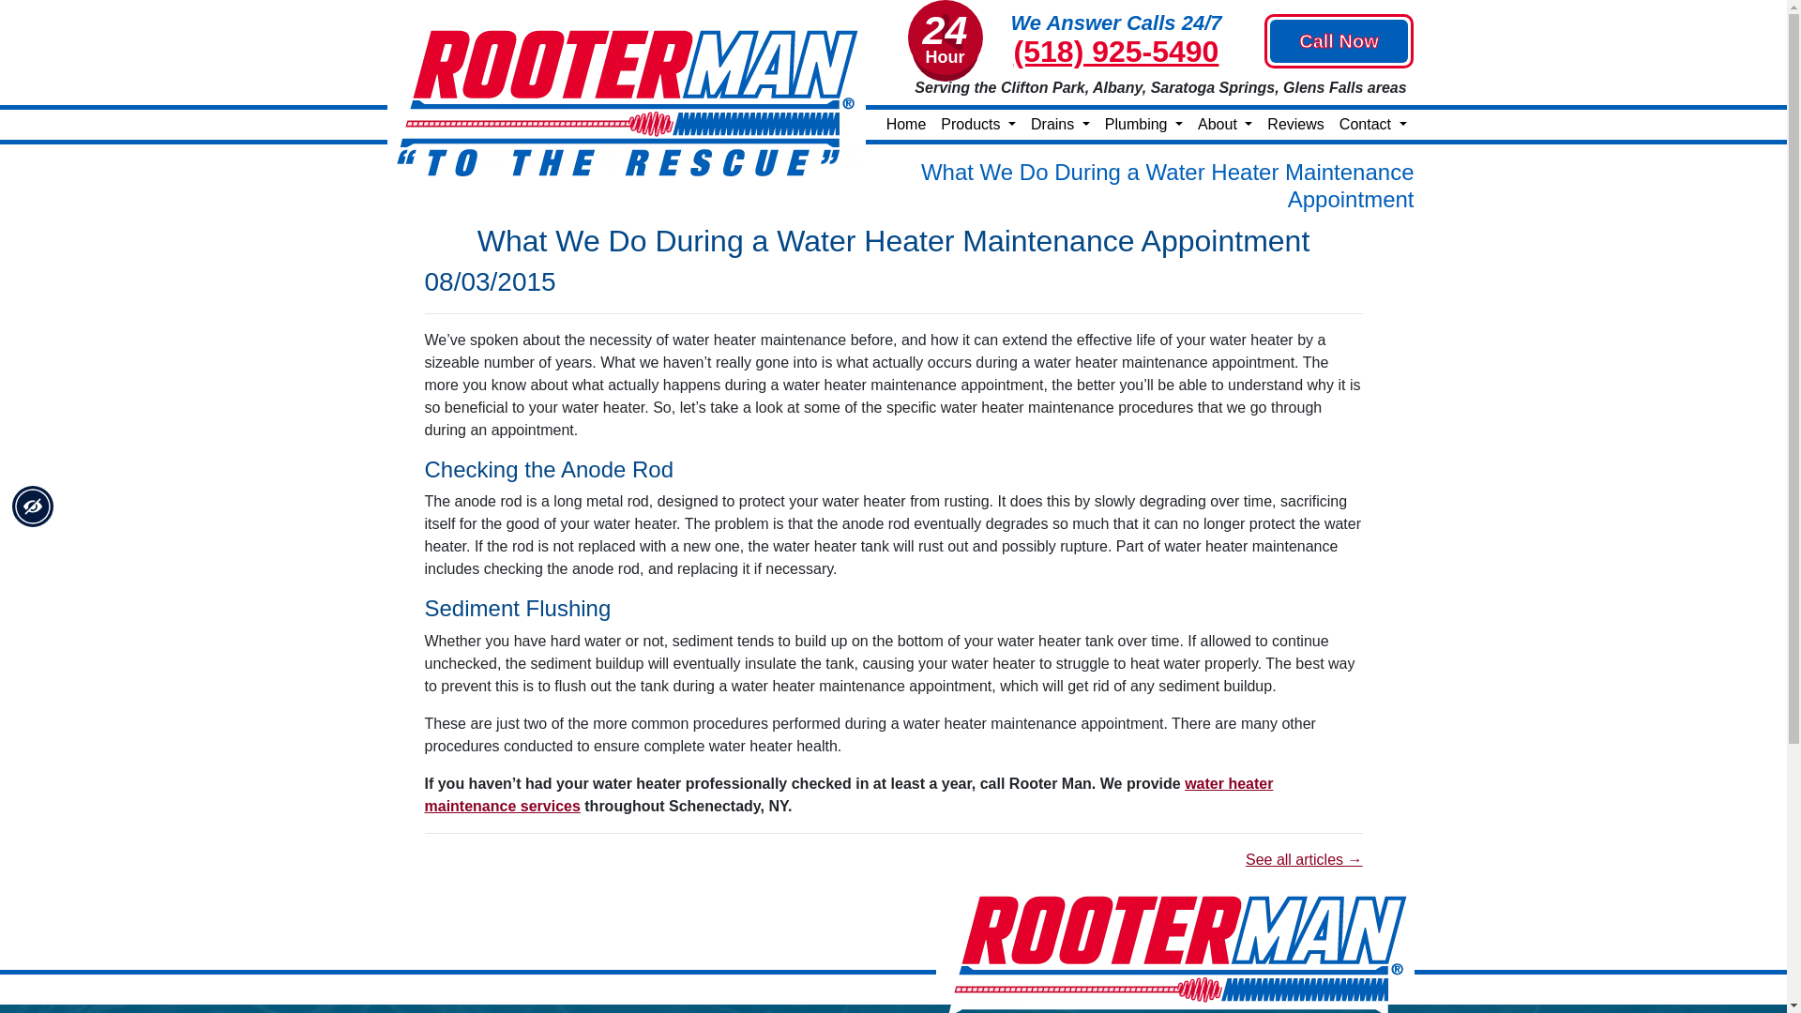 Image resolution: width=1801 pixels, height=1013 pixels. Describe the element at coordinates (977, 124) in the screenshot. I see `Products` at that location.